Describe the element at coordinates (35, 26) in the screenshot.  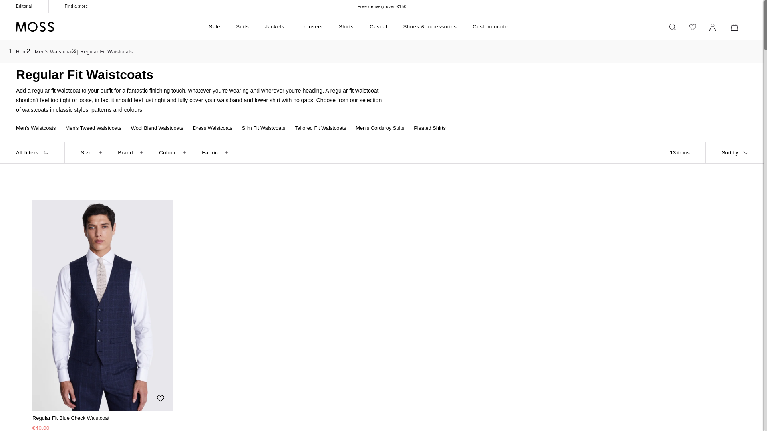
I see `Moss Logo` at that location.